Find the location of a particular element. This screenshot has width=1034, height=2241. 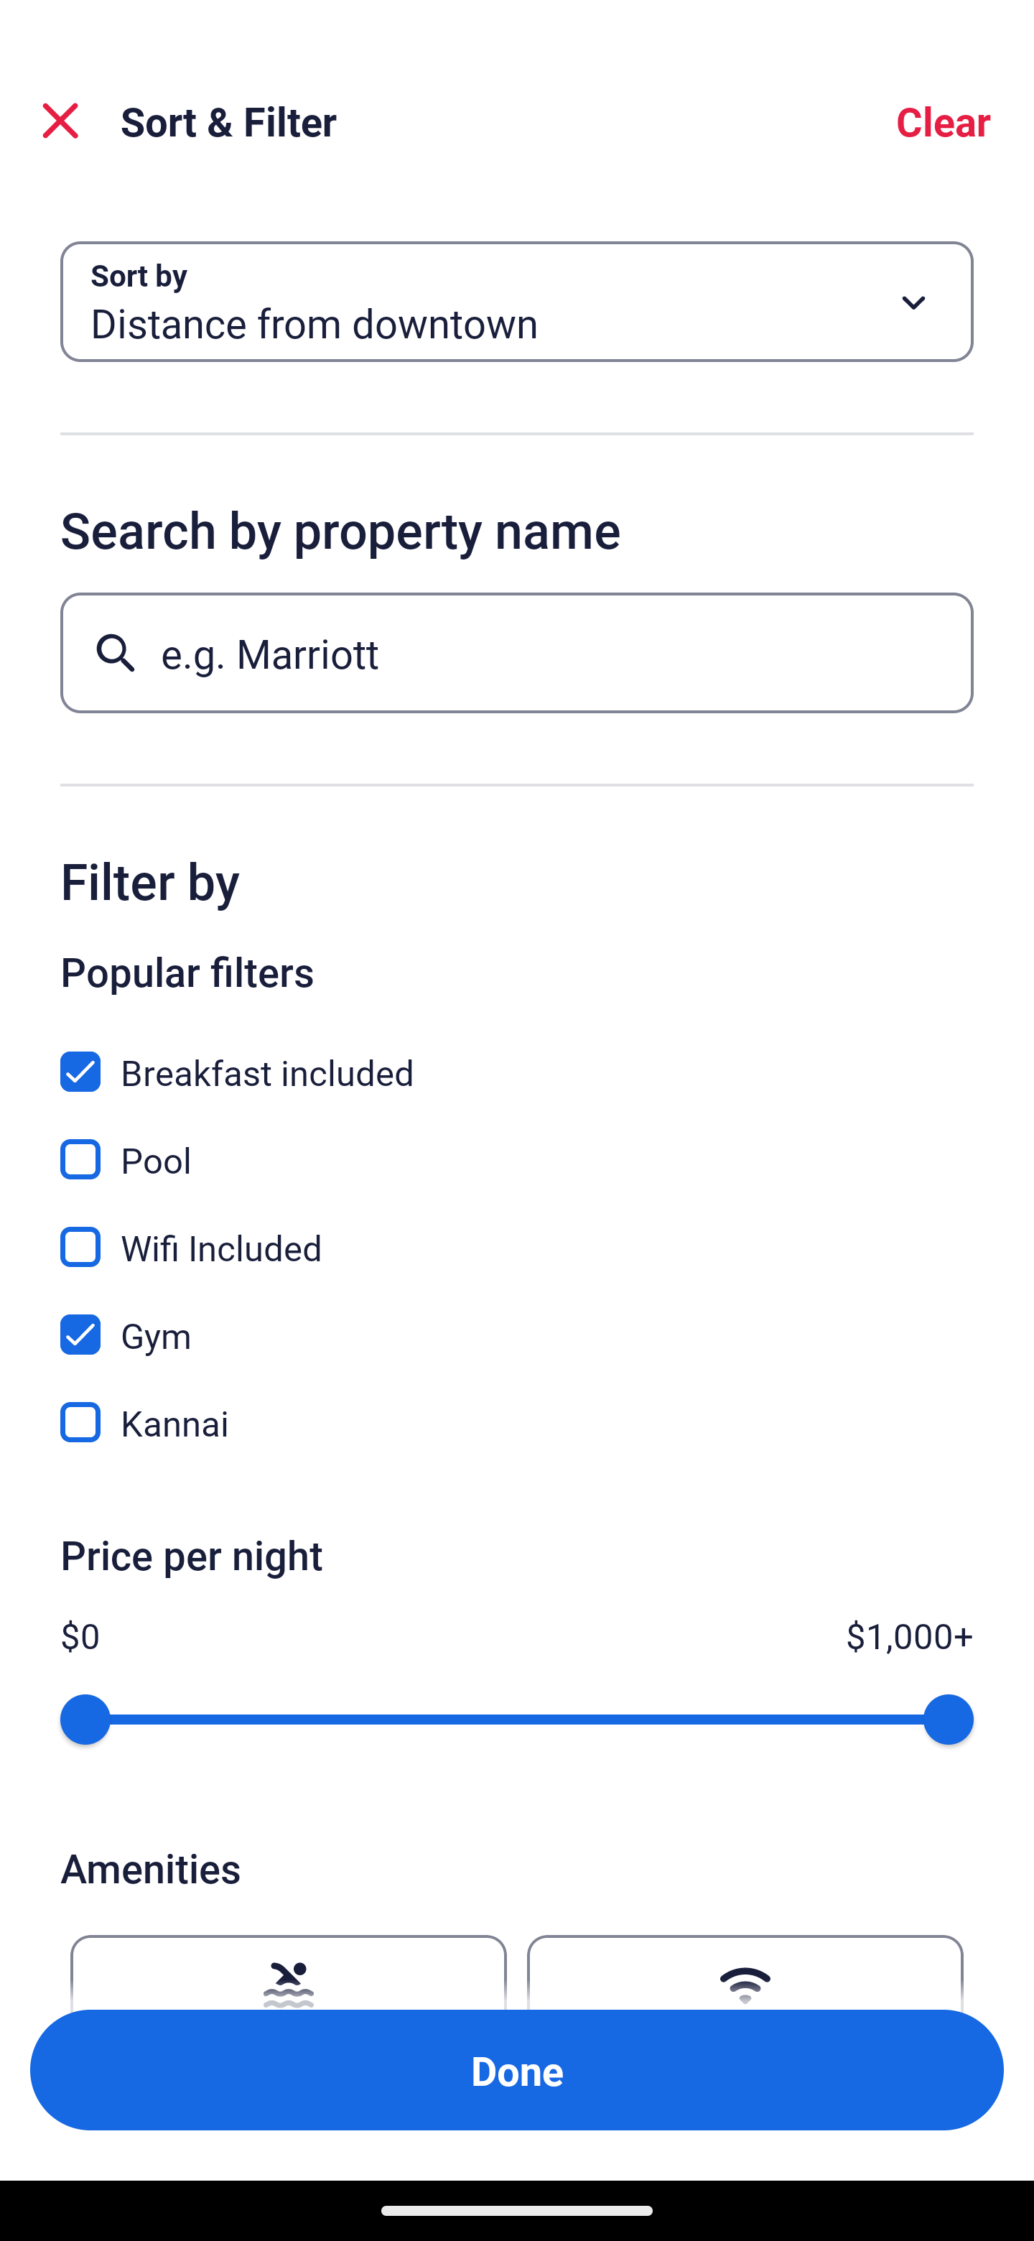

Sort by Button Distance from downtown is located at coordinates (517, 302).